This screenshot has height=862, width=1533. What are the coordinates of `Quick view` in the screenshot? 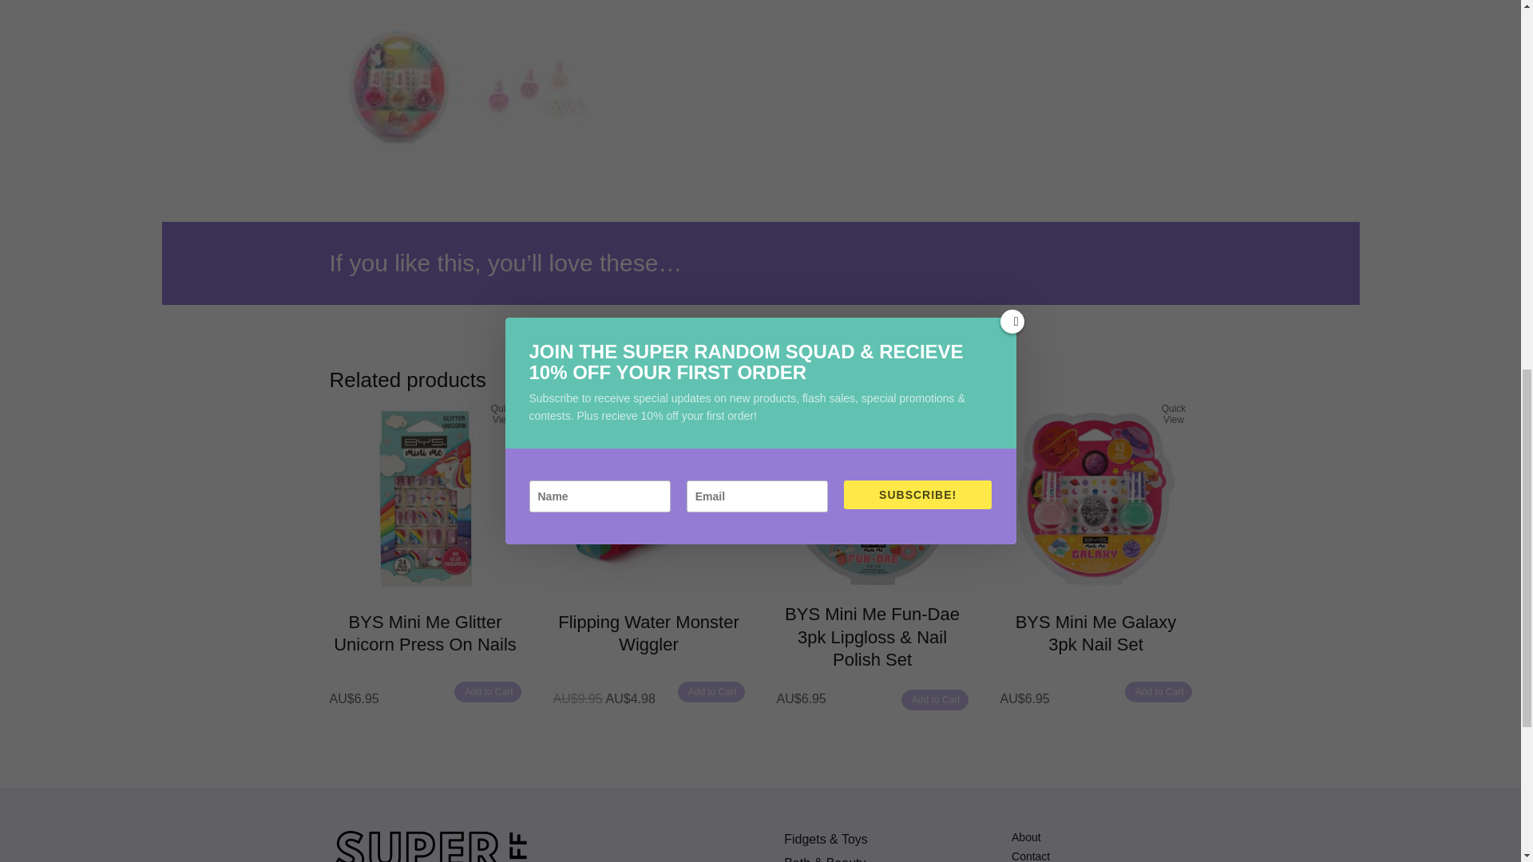 It's located at (950, 416).